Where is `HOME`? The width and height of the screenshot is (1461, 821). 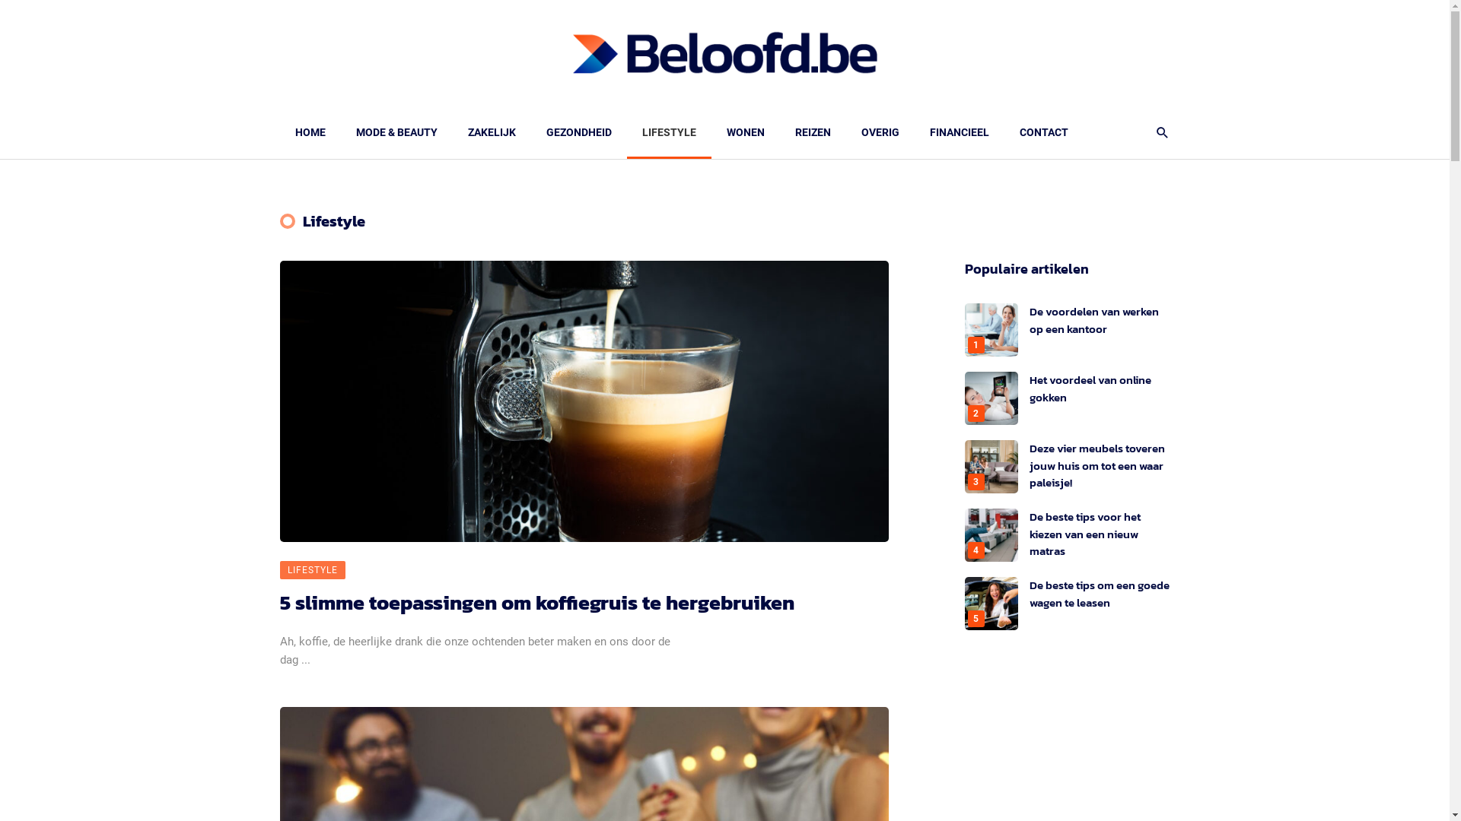
HOME is located at coordinates (310, 132).